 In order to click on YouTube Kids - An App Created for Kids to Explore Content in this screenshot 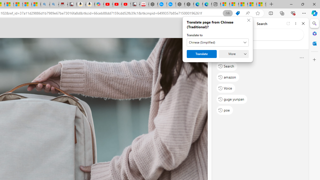, I will do `click(126, 4)`.